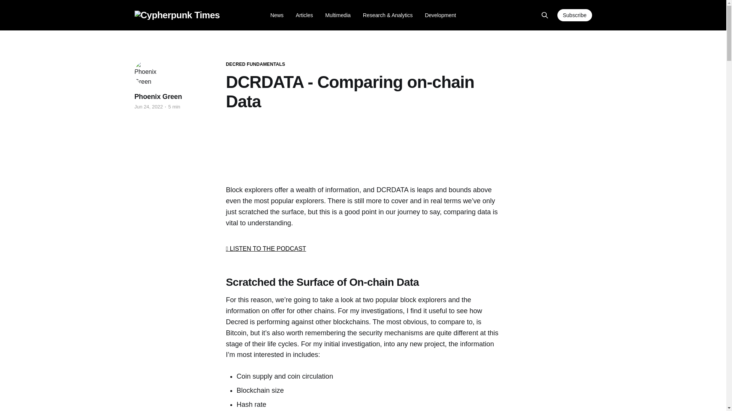 This screenshot has width=732, height=411. Describe the element at coordinates (363, 148) in the screenshot. I see `DCRDATA - Comparing On-chain Data` at that location.